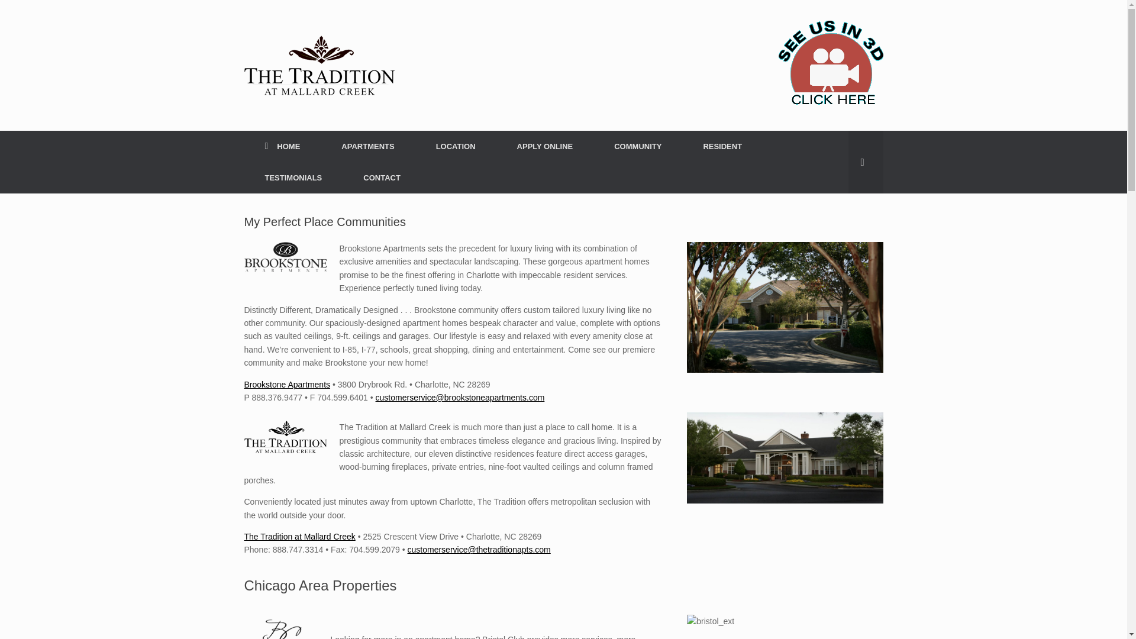  Describe the element at coordinates (546, 147) in the screenshot. I see `APPLY ONLINE` at that location.